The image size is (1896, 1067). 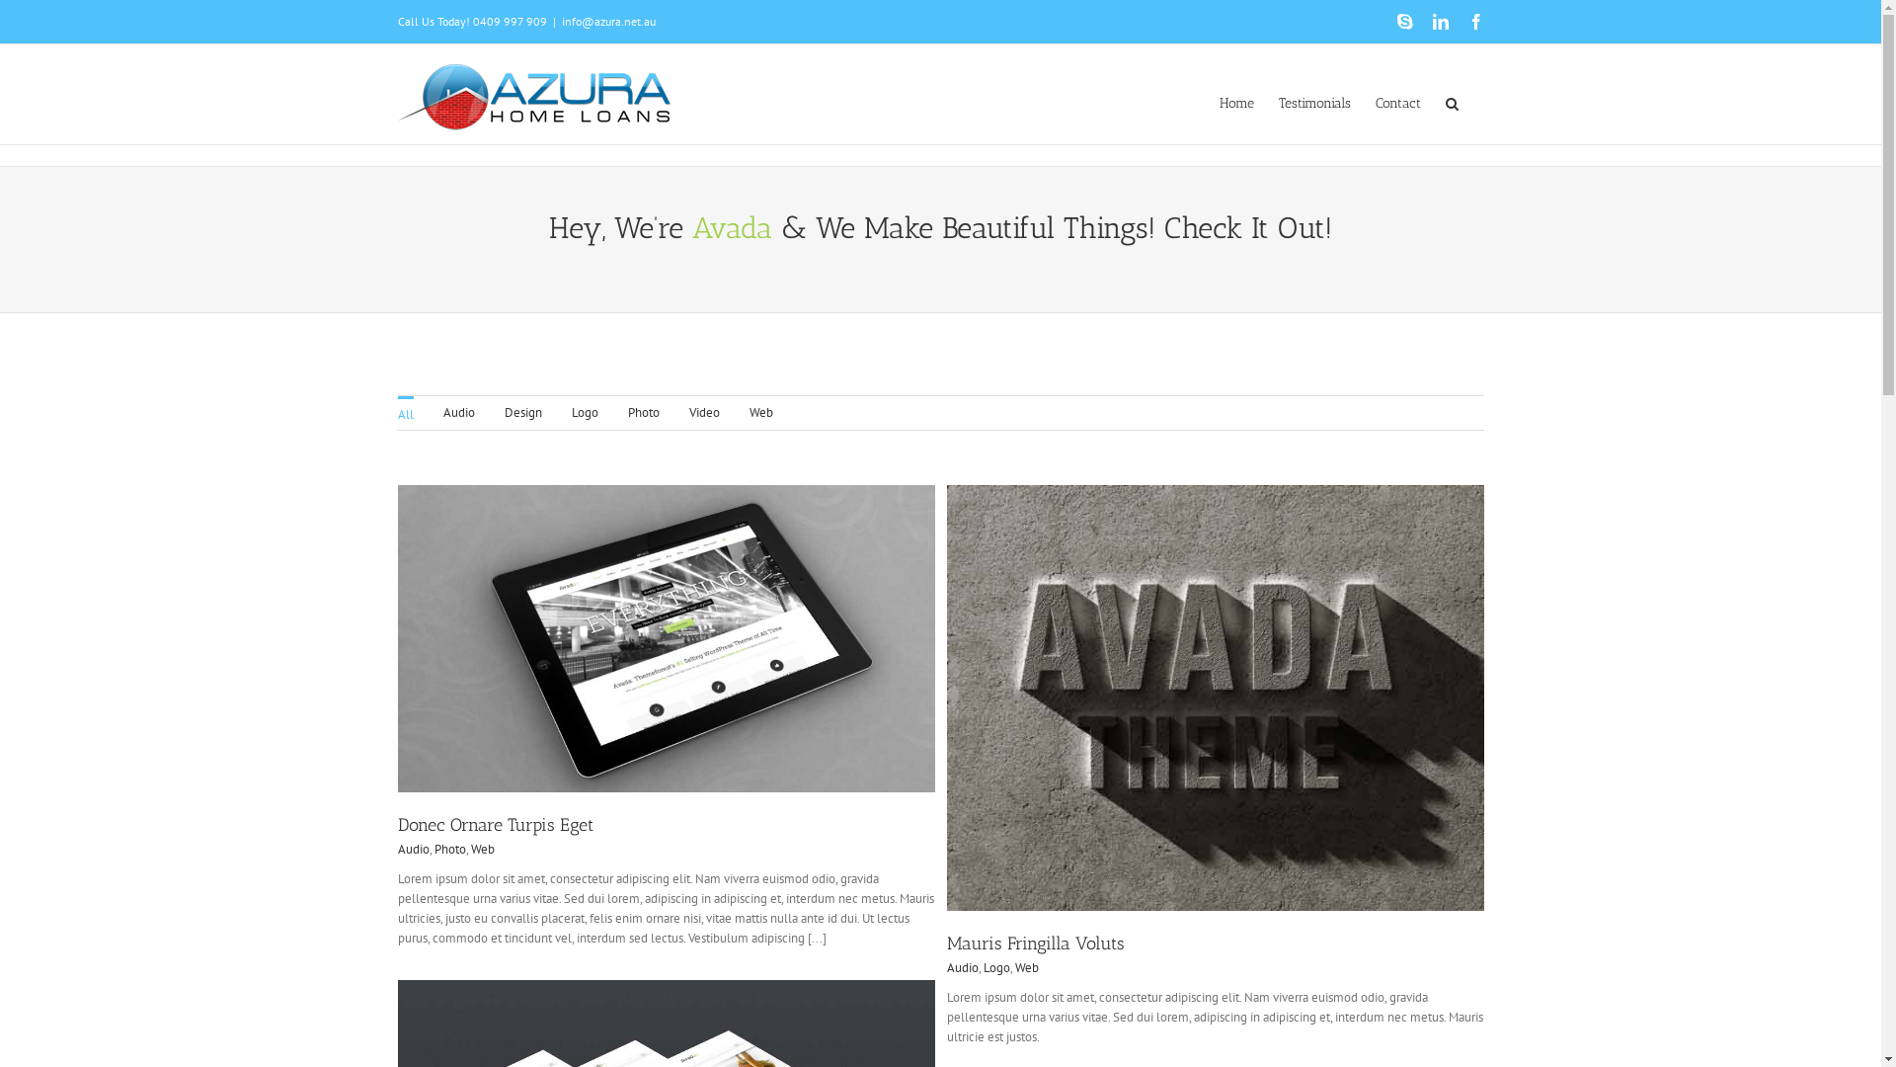 I want to click on Skype, so click(x=1404, y=22).